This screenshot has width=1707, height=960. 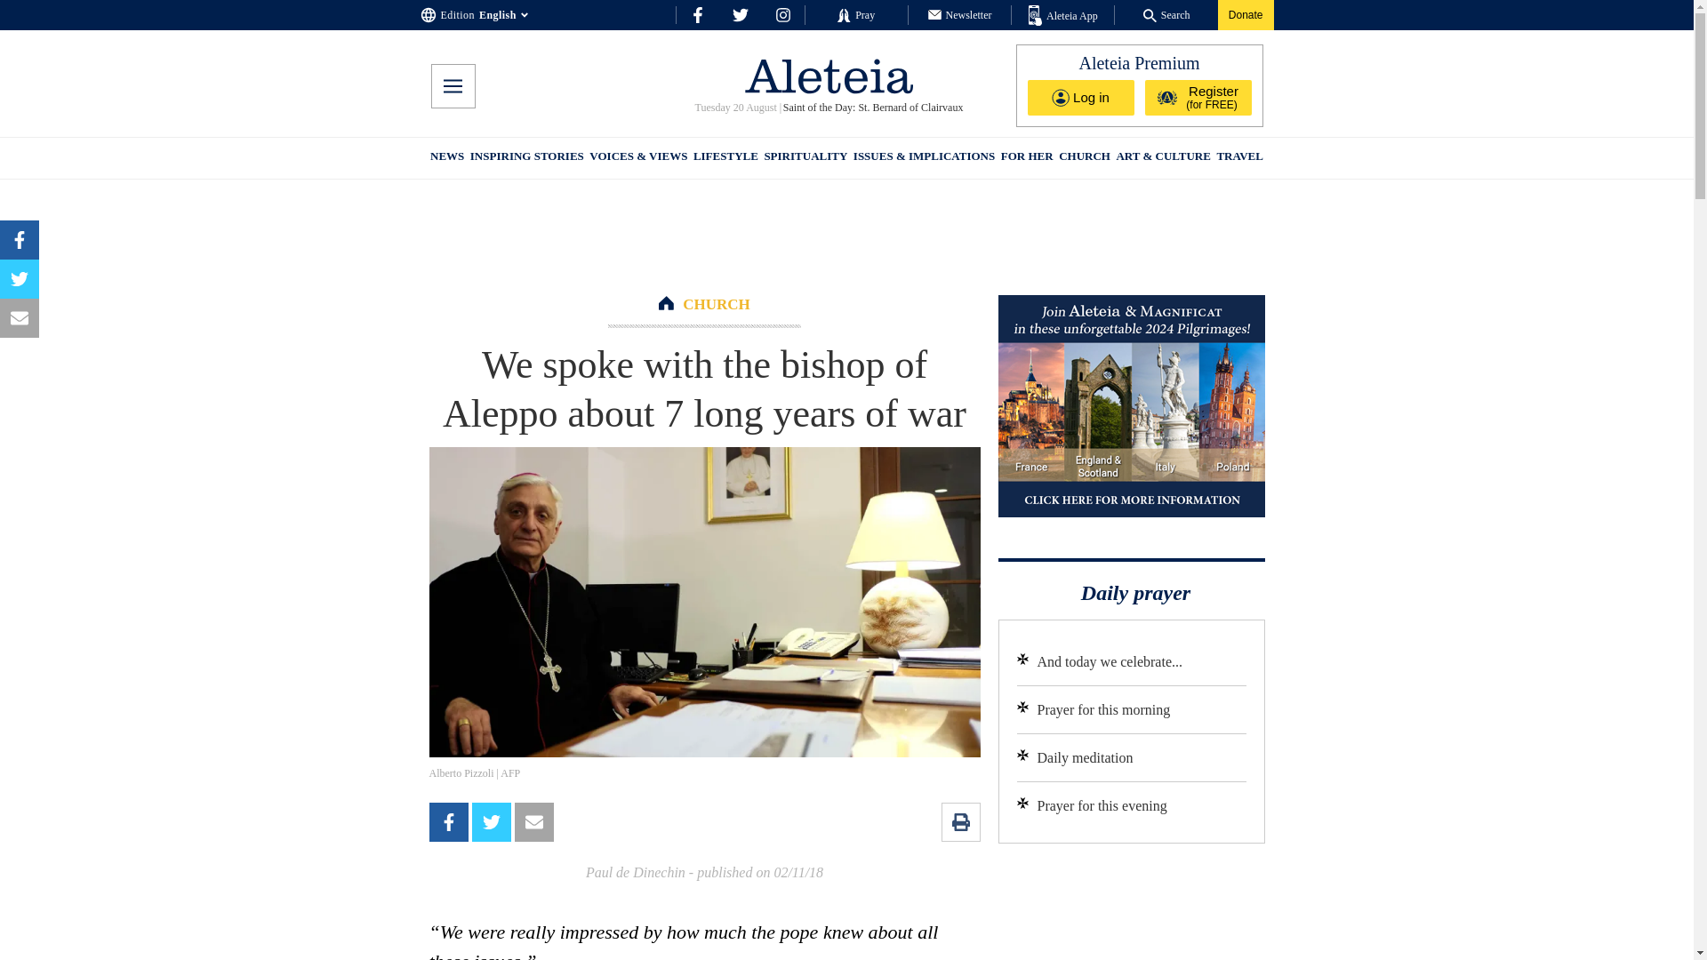 What do you see at coordinates (740, 14) in the screenshot?
I see `social-tw-top-row` at bounding box center [740, 14].